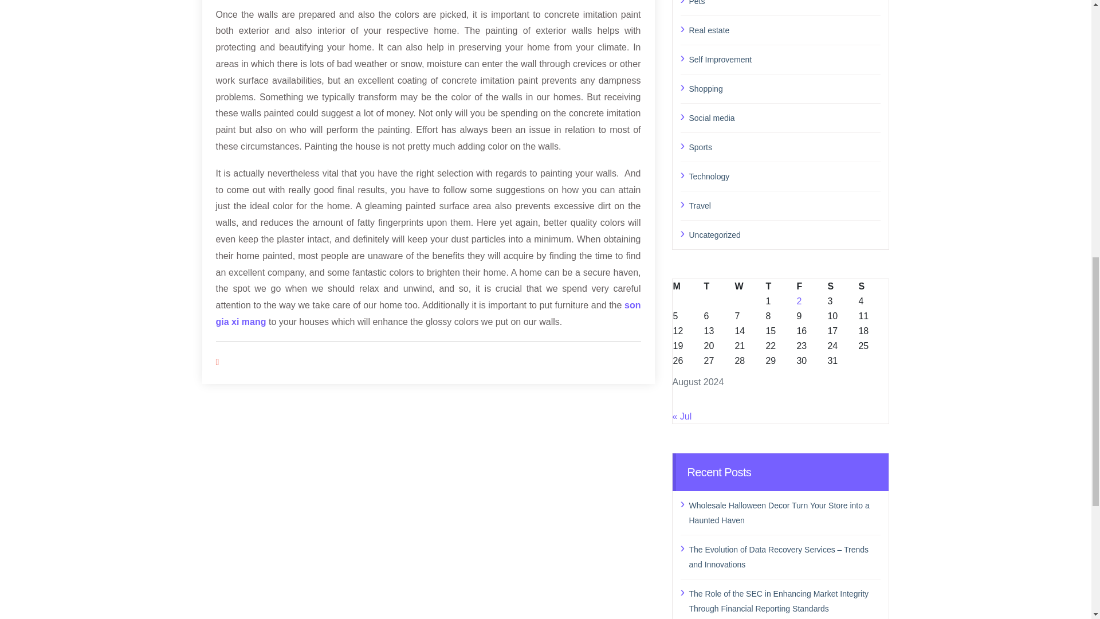 This screenshot has height=619, width=1100. Describe the element at coordinates (873, 285) in the screenshot. I see `Sunday` at that location.